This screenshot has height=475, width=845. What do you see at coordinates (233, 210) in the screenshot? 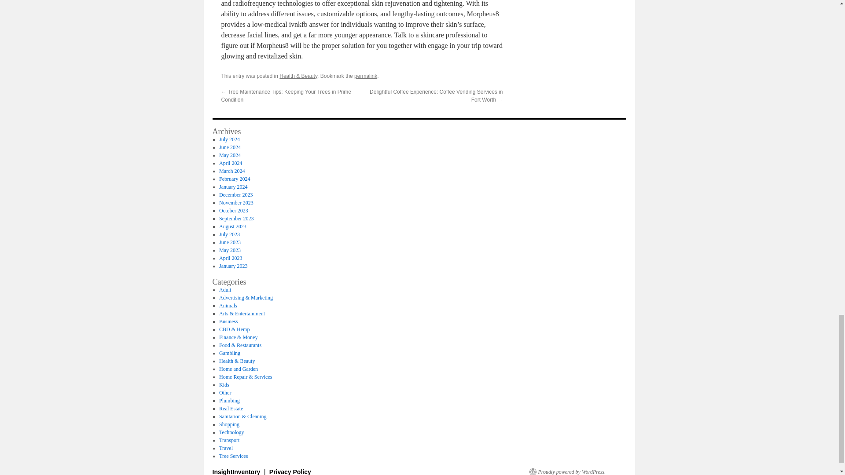
I see `October 2023` at bounding box center [233, 210].